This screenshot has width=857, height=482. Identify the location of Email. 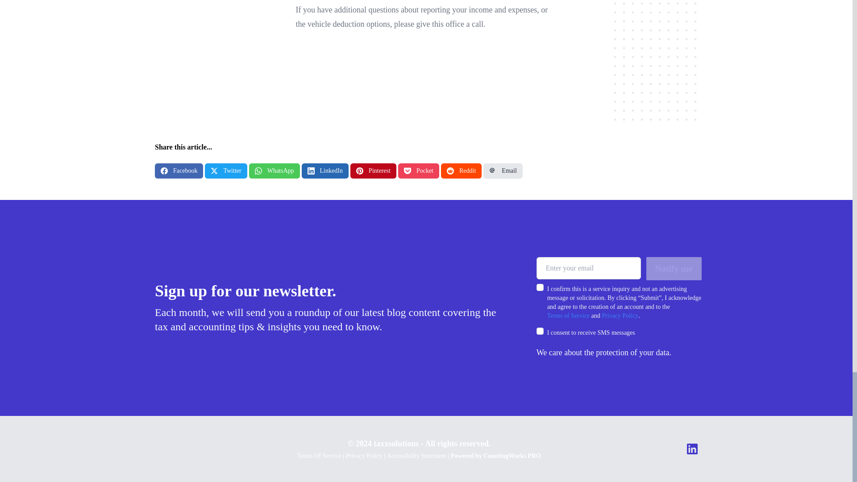
(503, 170).